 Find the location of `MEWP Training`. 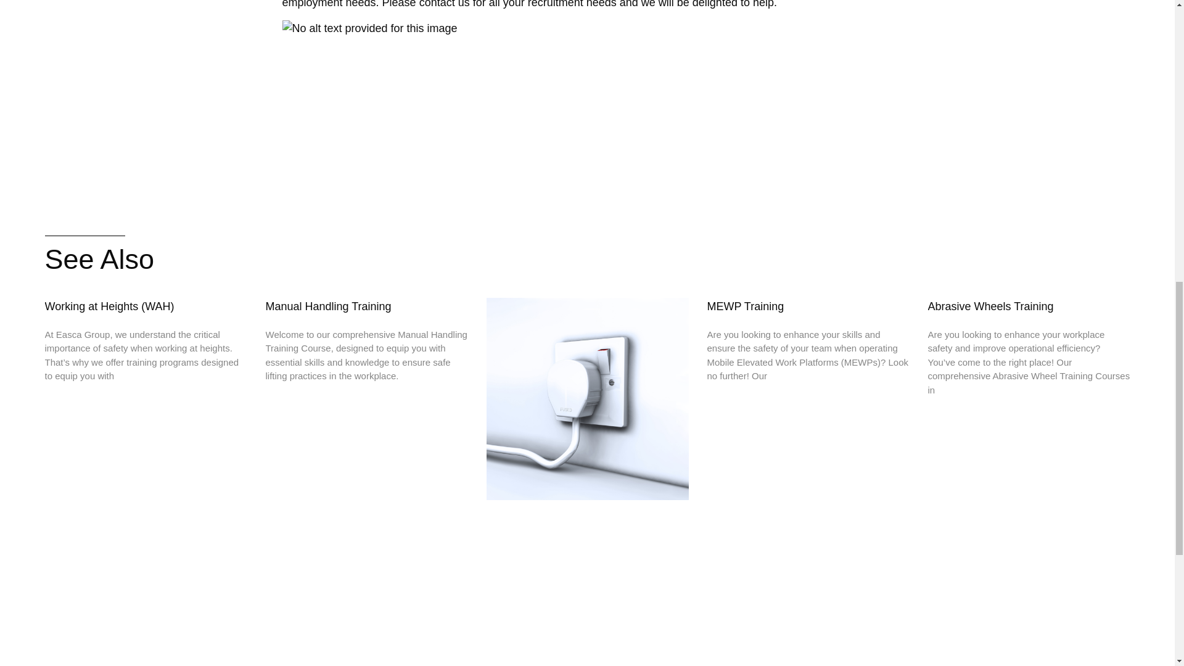

MEWP Training is located at coordinates (745, 306).